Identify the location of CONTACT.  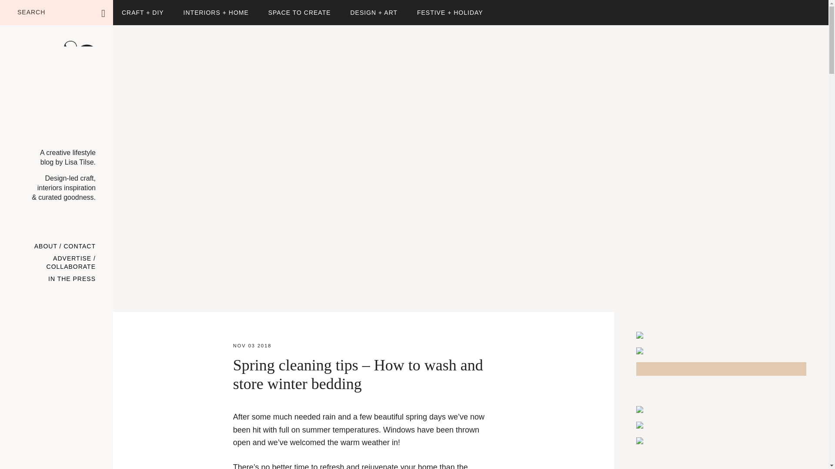
(79, 247).